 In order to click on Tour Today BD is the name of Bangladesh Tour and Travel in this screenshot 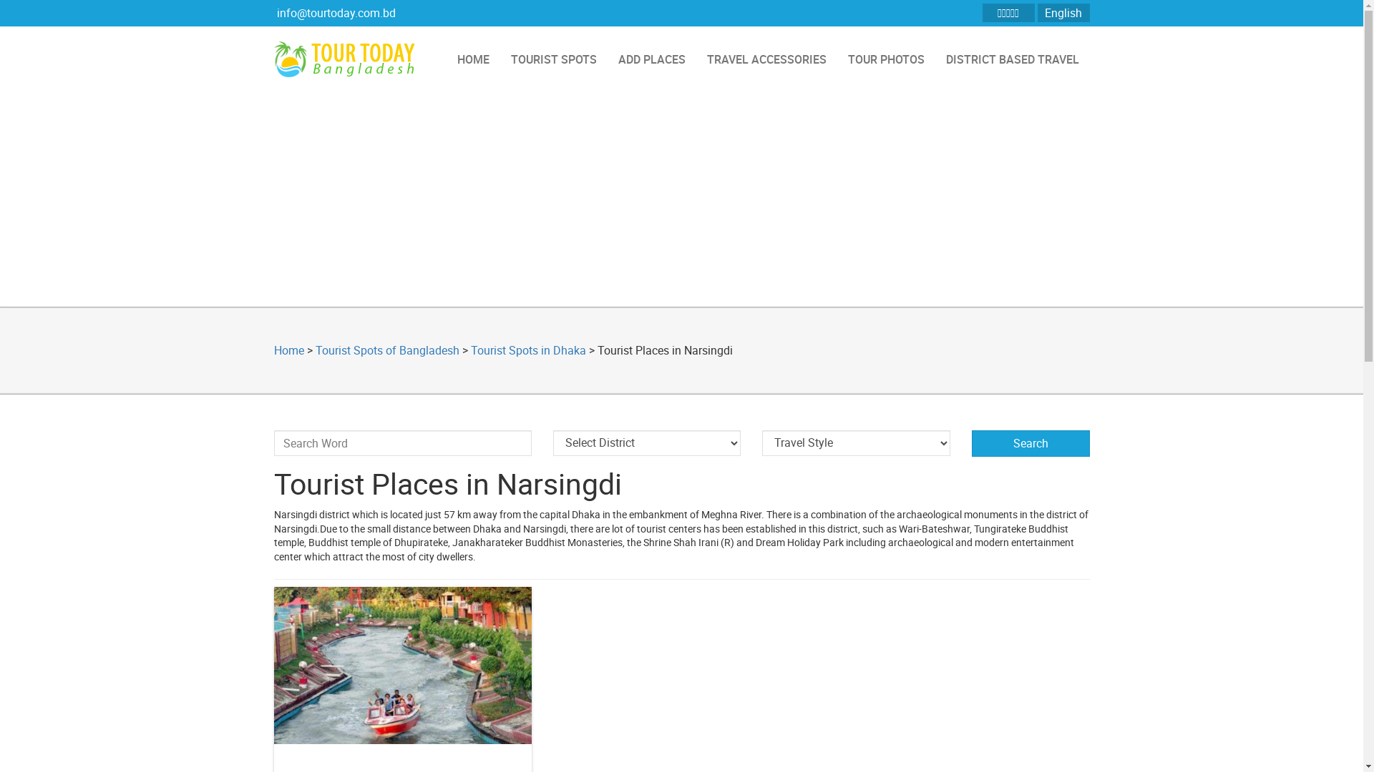, I will do `click(349, 59)`.